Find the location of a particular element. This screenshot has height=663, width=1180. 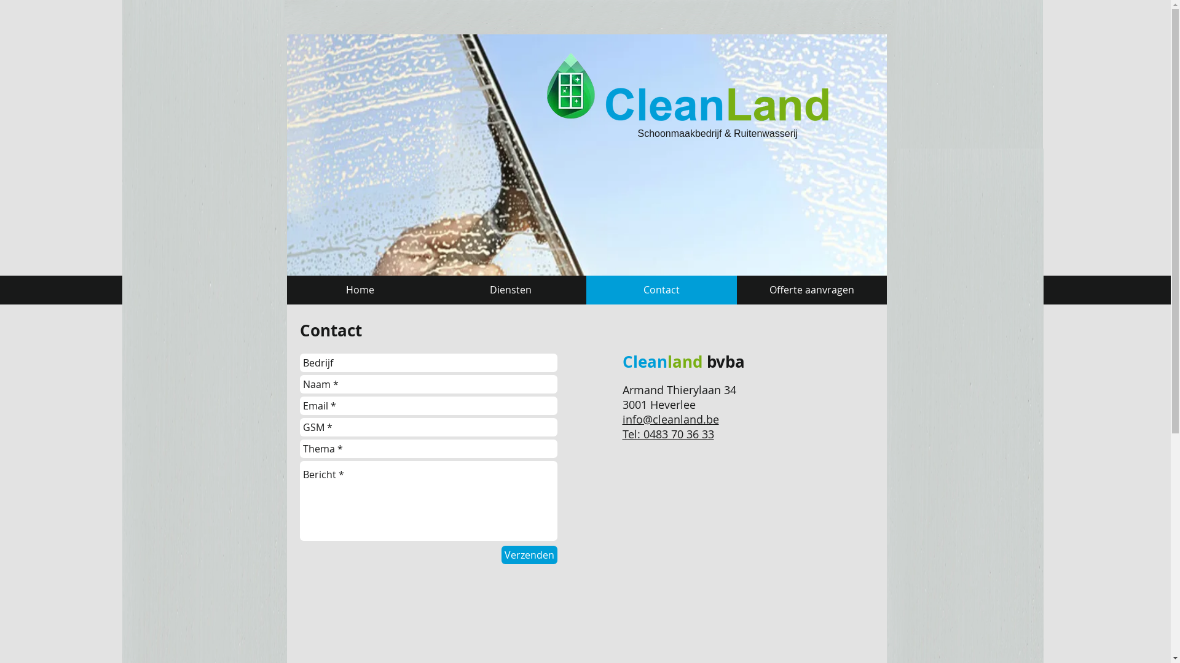

Home is located at coordinates (360, 290).